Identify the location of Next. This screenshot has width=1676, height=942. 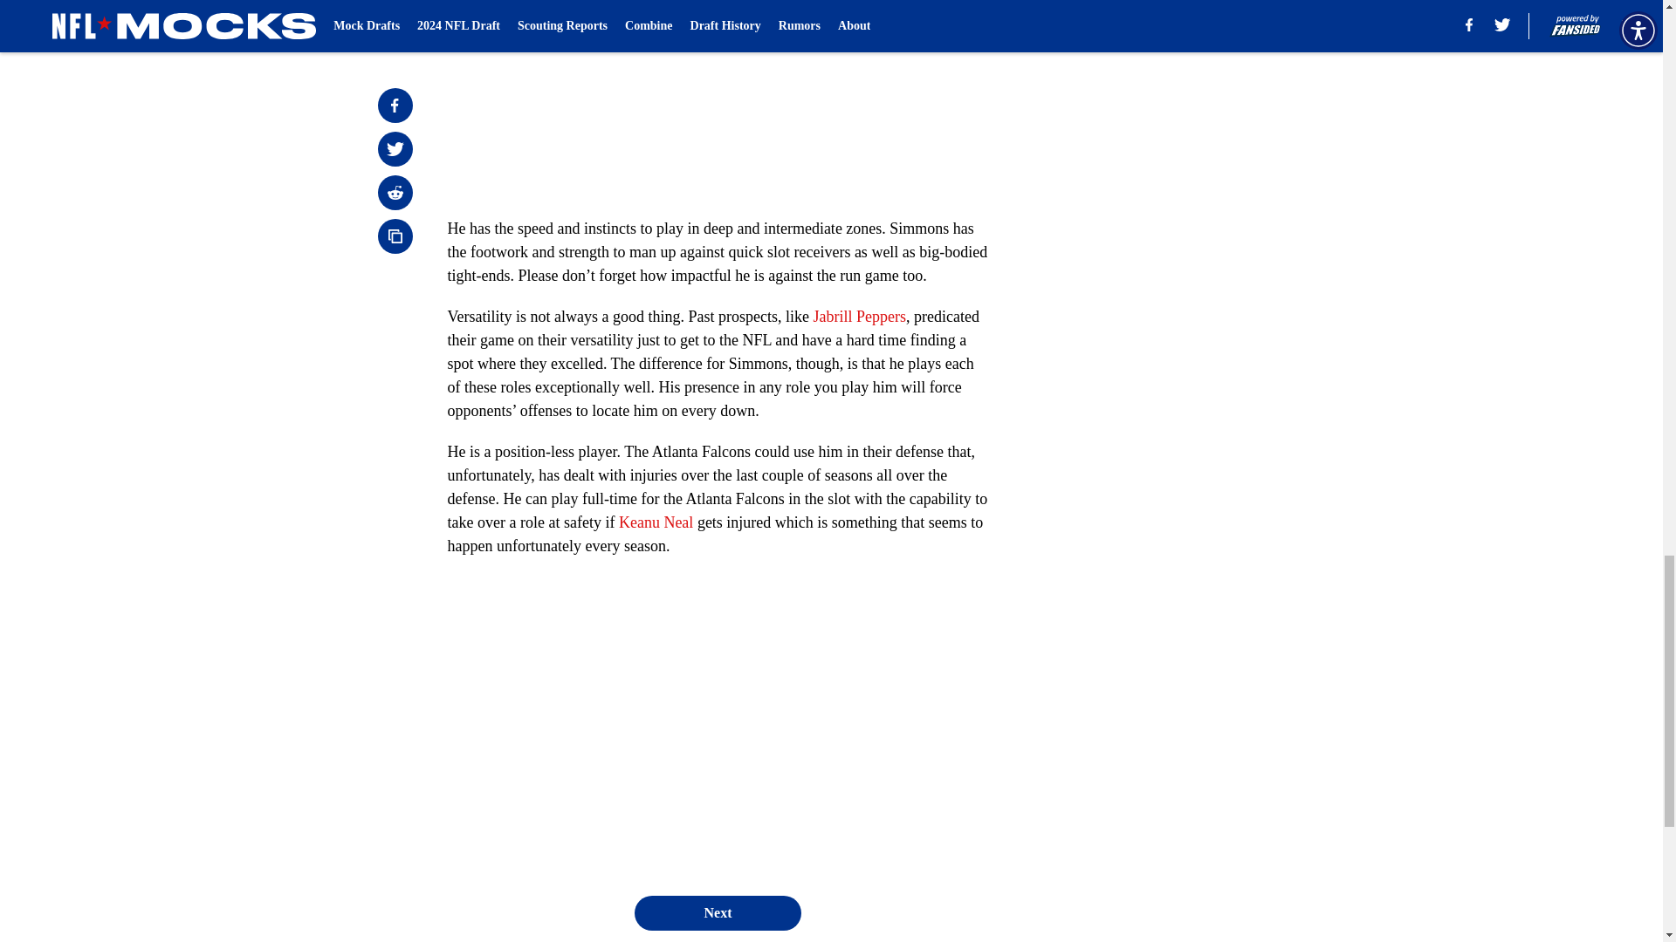
(717, 913).